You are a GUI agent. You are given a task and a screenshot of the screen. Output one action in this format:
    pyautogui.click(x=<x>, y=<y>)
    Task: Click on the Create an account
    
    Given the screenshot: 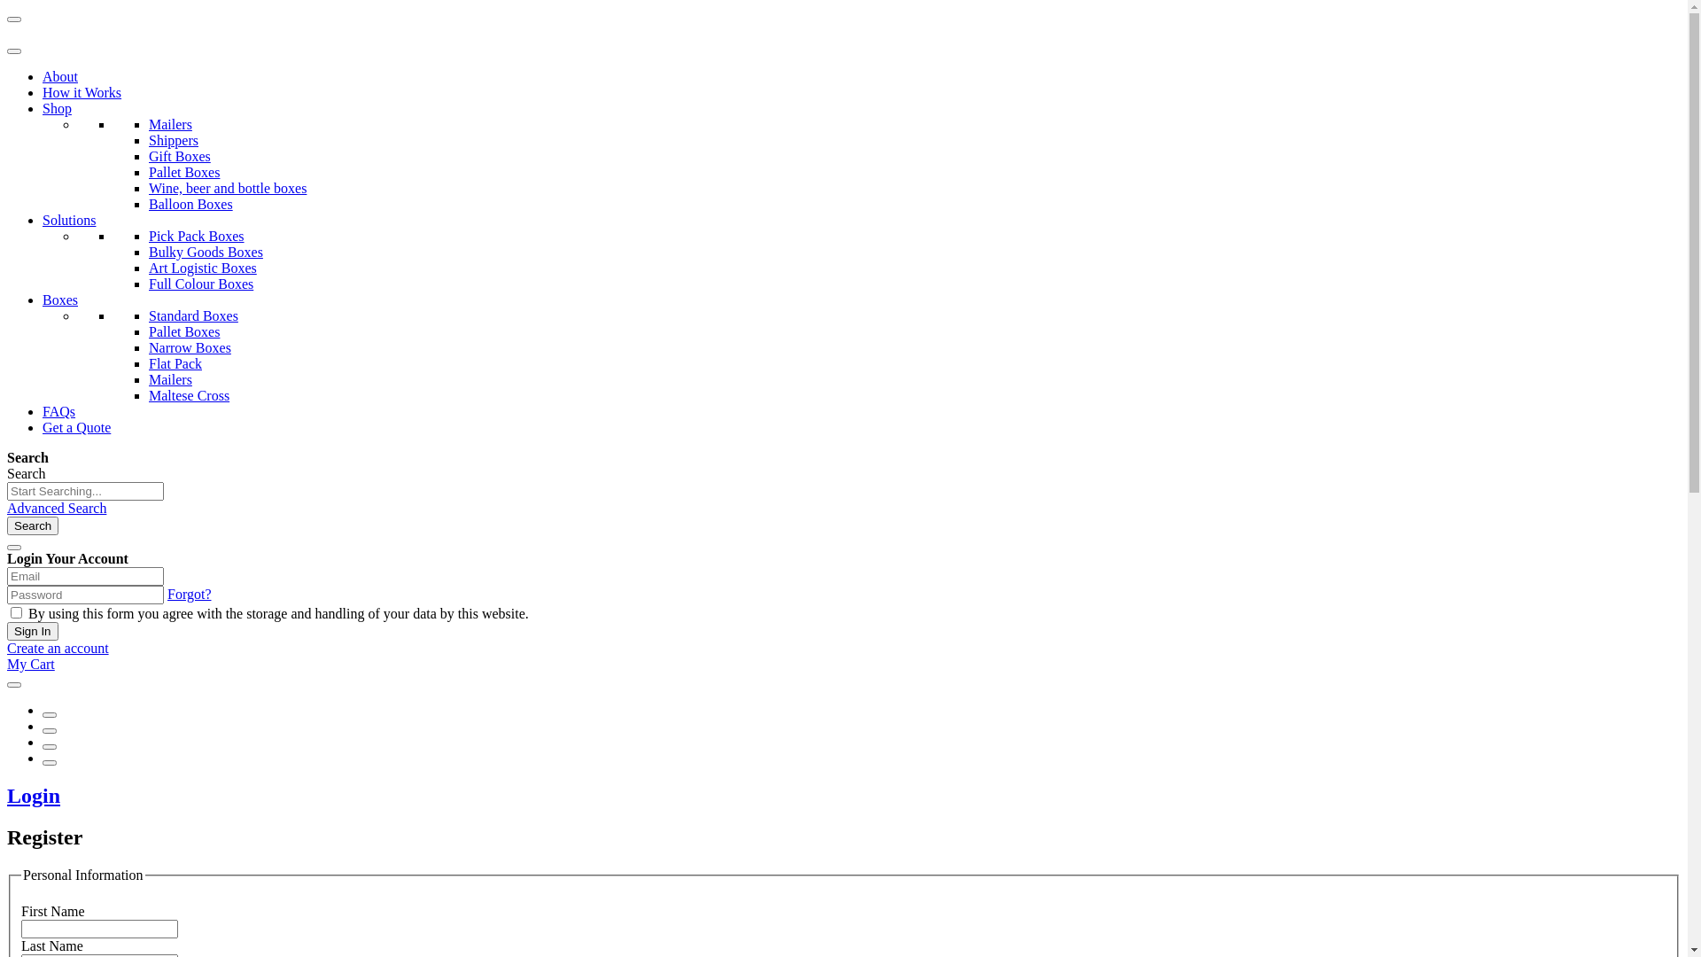 What is the action you would take?
    pyautogui.click(x=58, y=649)
    